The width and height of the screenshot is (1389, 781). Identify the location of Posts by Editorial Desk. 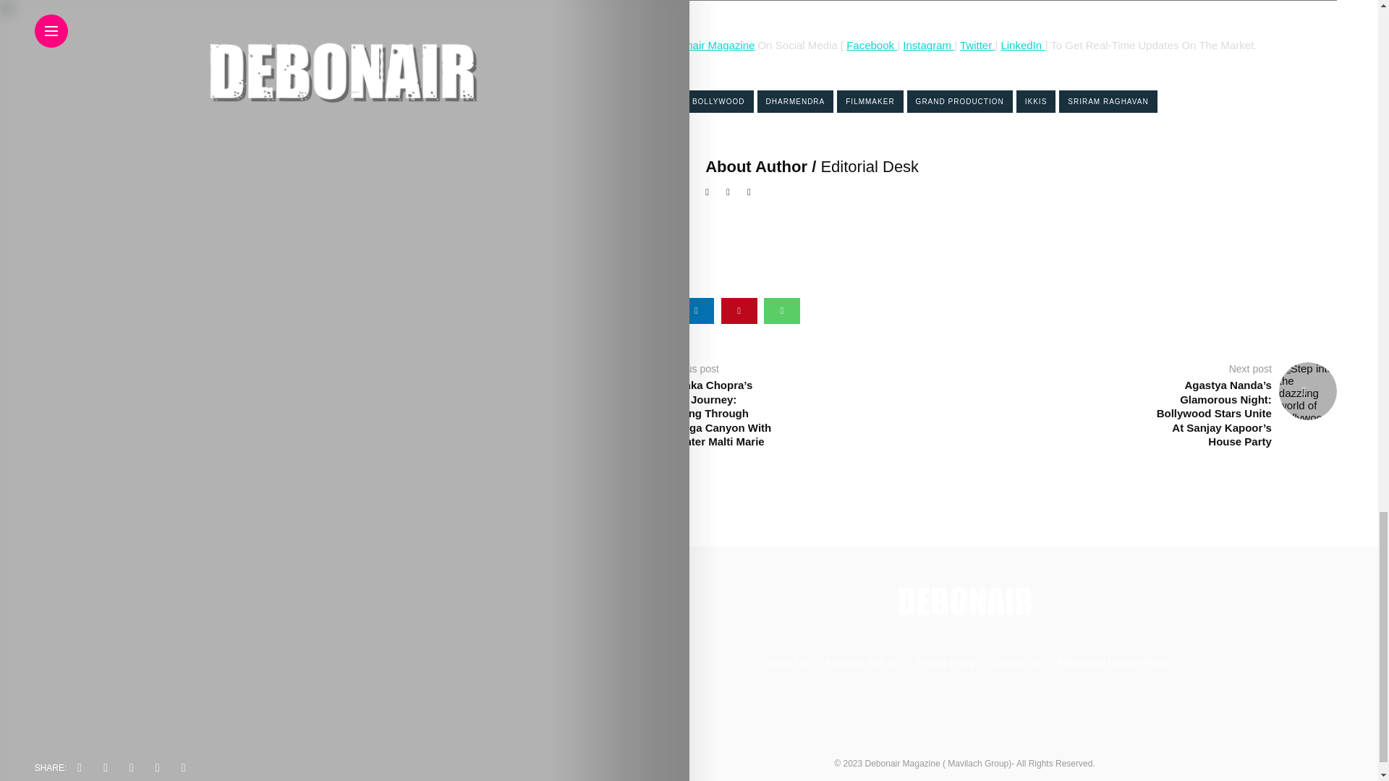
(870, 166).